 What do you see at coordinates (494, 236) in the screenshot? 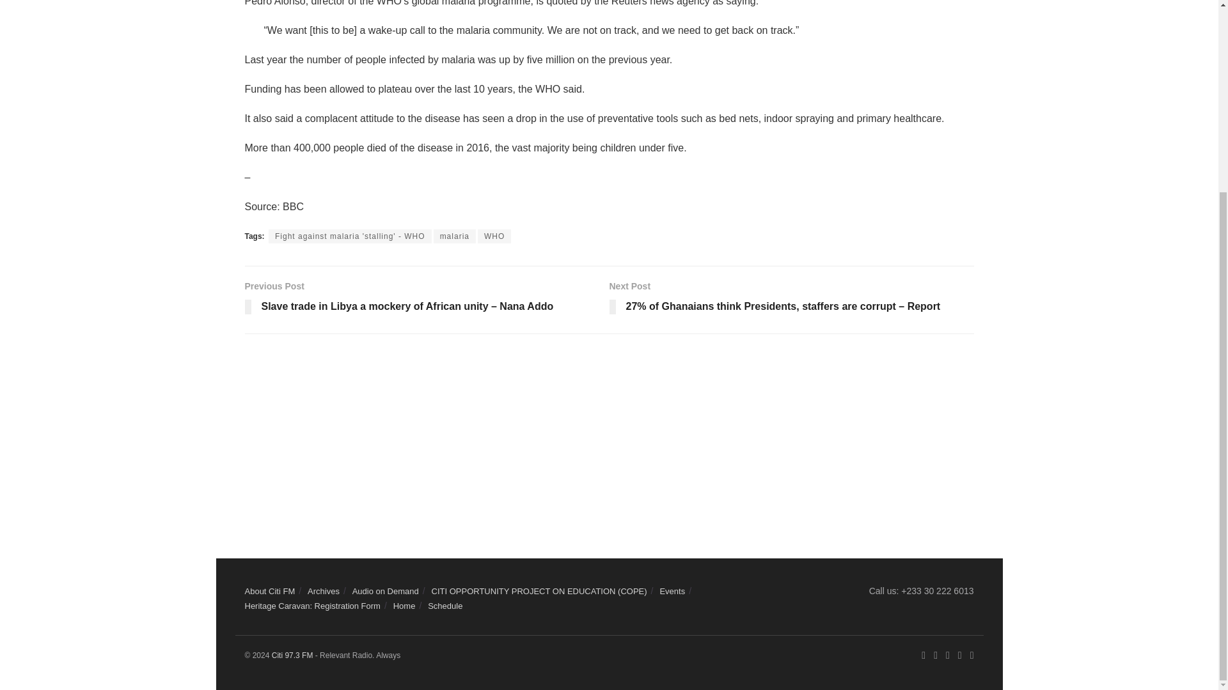
I see `WHO` at bounding box center [494, 236].